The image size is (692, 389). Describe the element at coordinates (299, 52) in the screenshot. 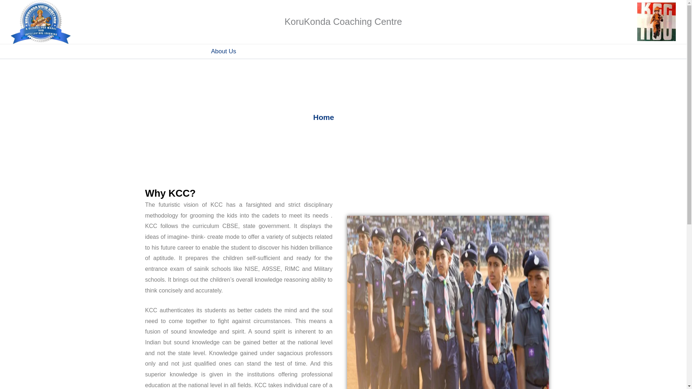

I see `Life At KCC` at that location.